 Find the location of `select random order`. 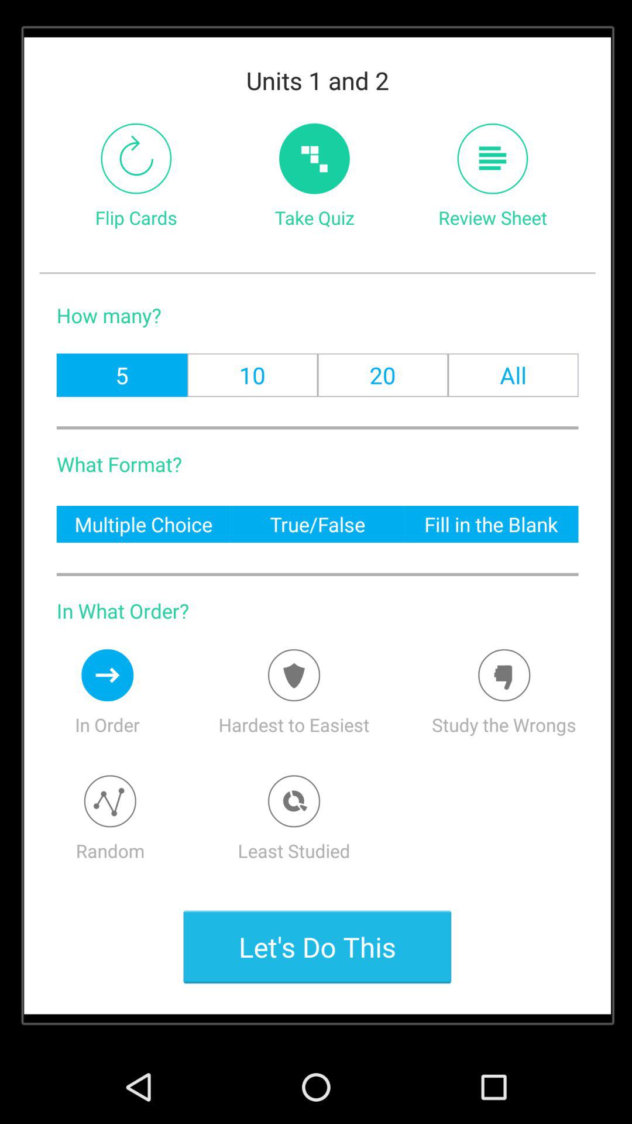

select random order is located at coordinates (110, 801).